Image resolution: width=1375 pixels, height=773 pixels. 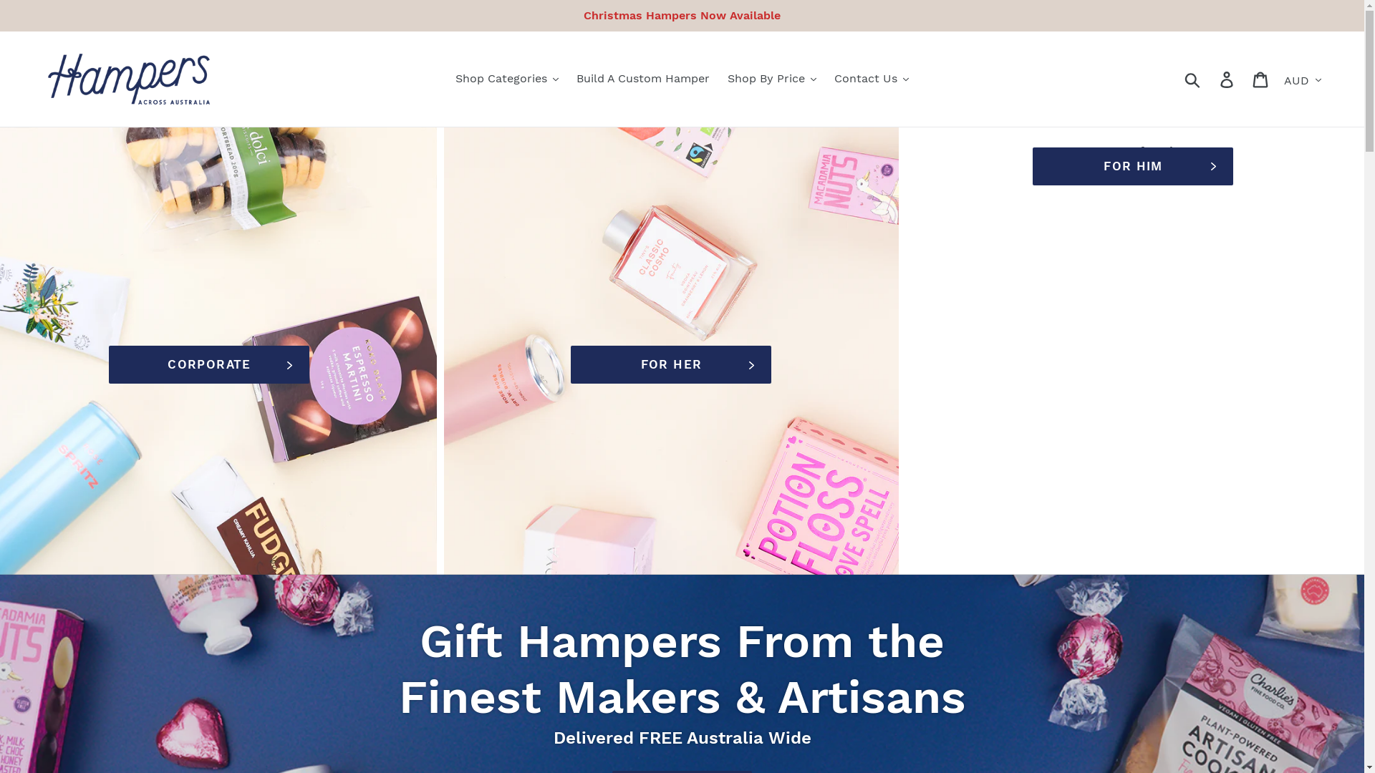 What do you see at coordinates (1133, 166) in the screenshot?
I see `FOR HIM` at bounding box center [1133, 166].